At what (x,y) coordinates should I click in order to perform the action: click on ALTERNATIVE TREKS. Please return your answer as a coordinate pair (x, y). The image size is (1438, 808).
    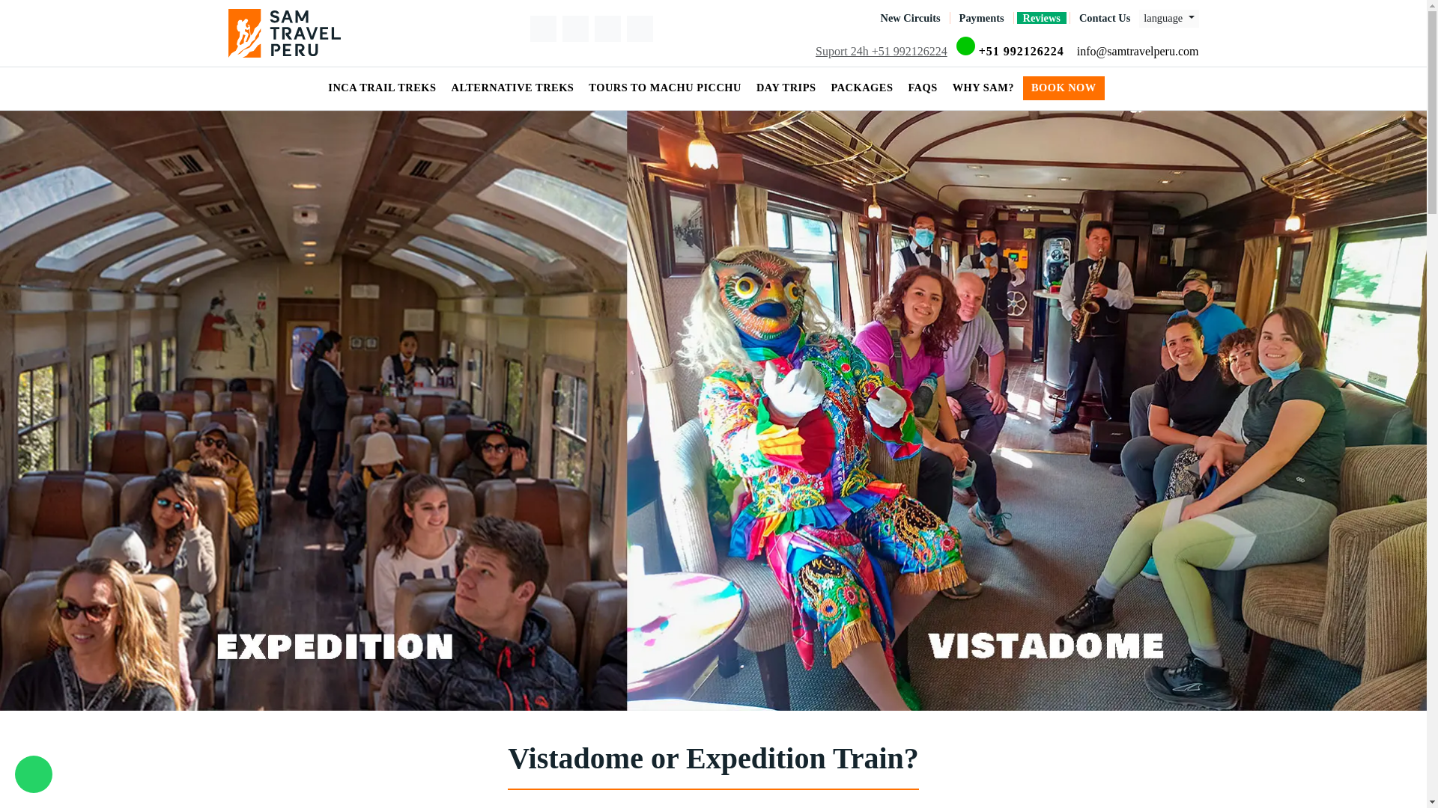
    Looking at the image, I should click on (515, 88).